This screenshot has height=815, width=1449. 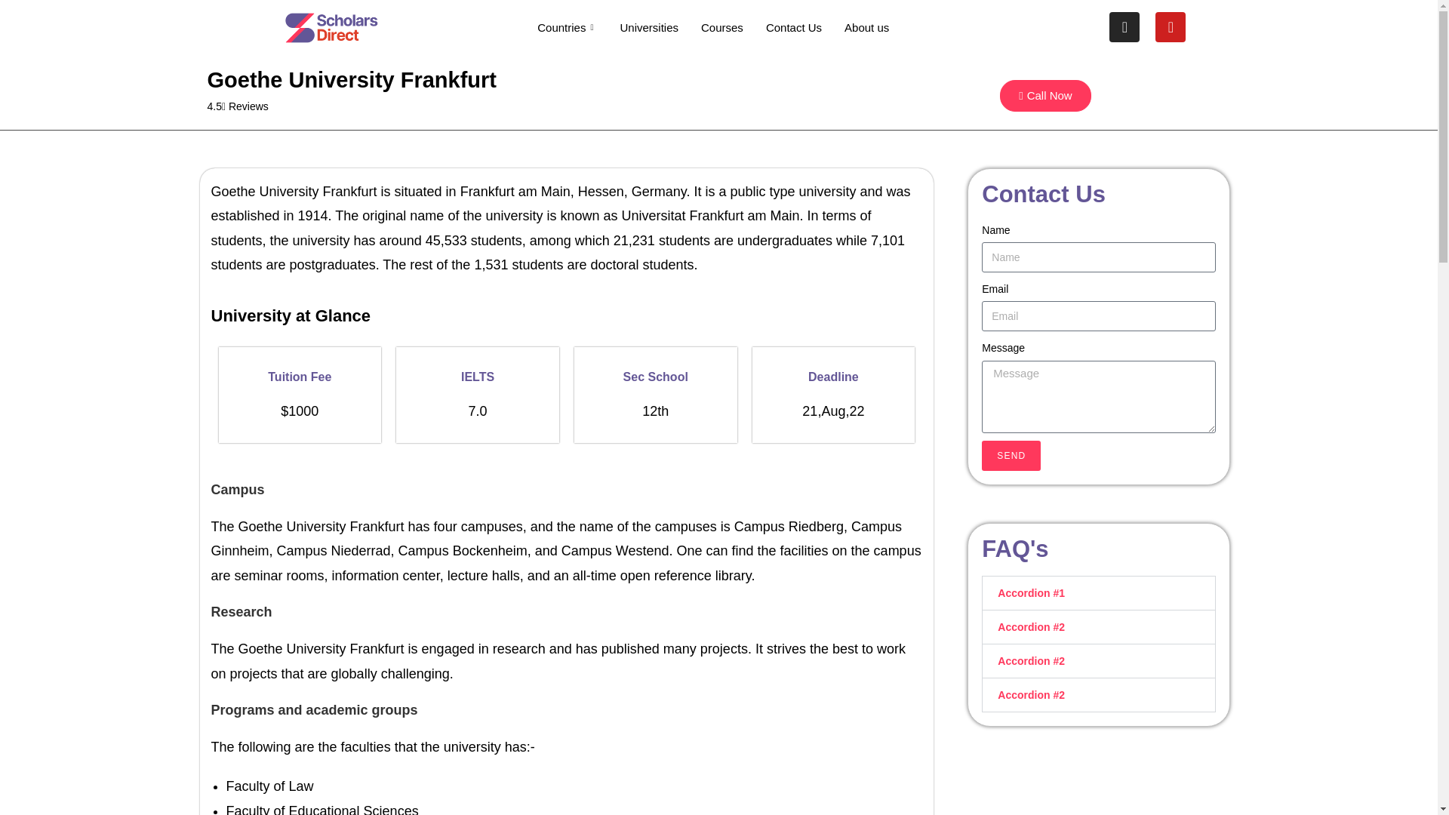 I want to click on Countries, so click(x=567, y=26).